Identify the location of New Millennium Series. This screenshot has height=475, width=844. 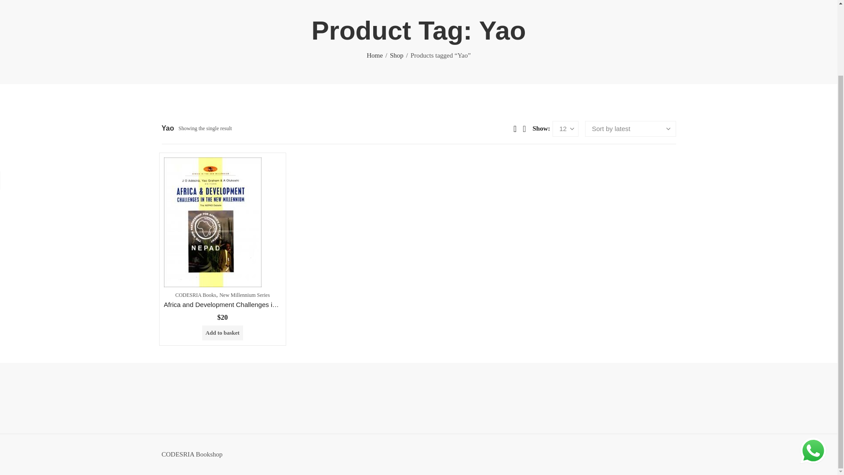
(244, 295).